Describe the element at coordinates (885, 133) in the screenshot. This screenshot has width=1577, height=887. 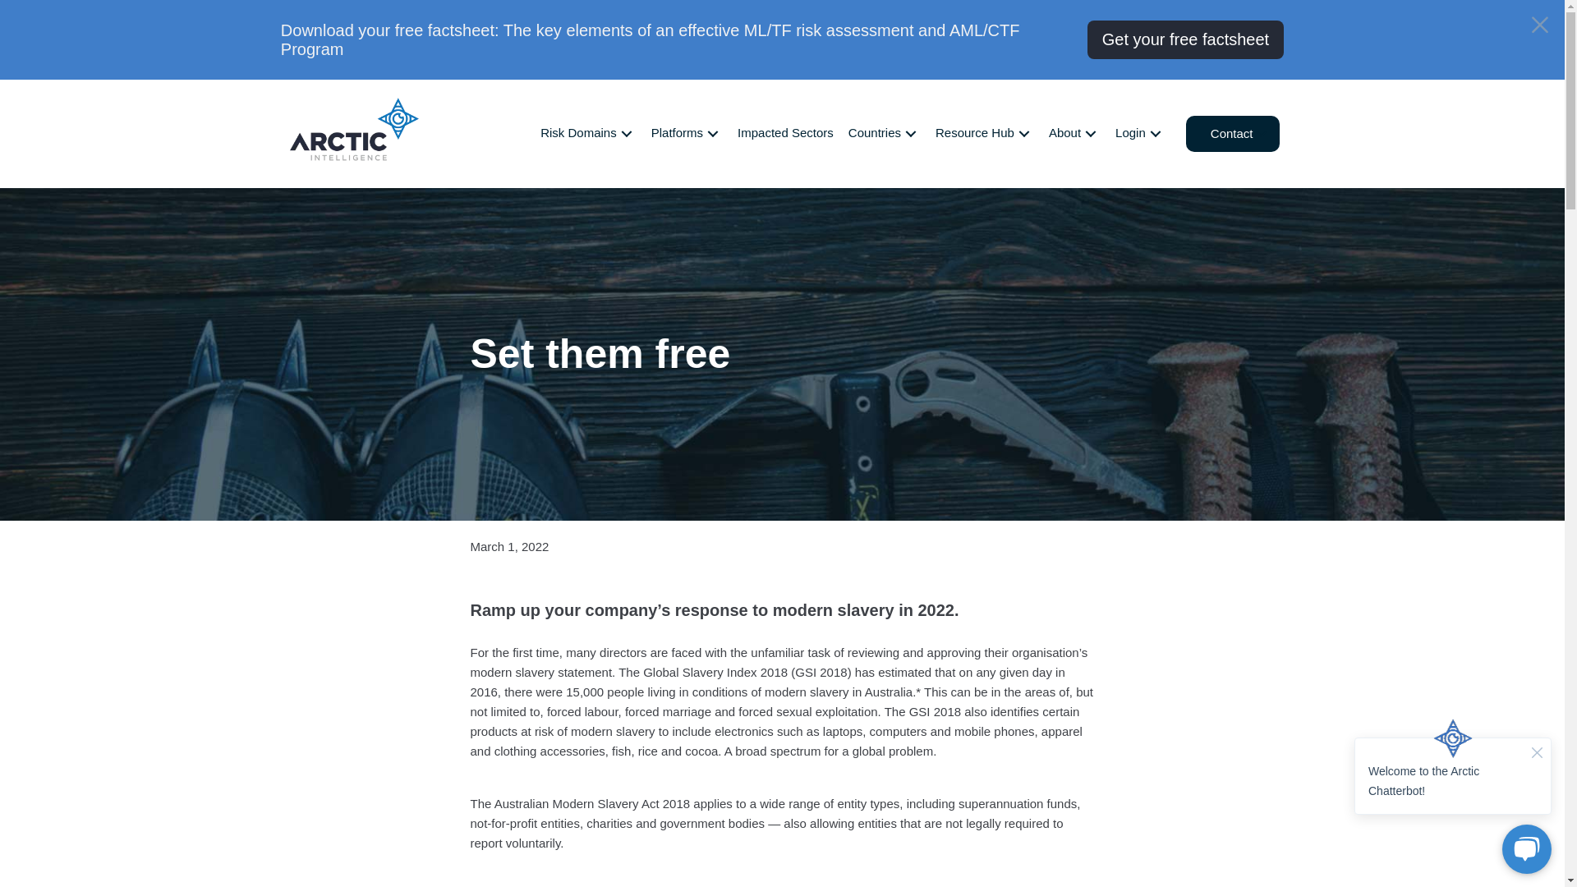
I see `Countries` at that location.